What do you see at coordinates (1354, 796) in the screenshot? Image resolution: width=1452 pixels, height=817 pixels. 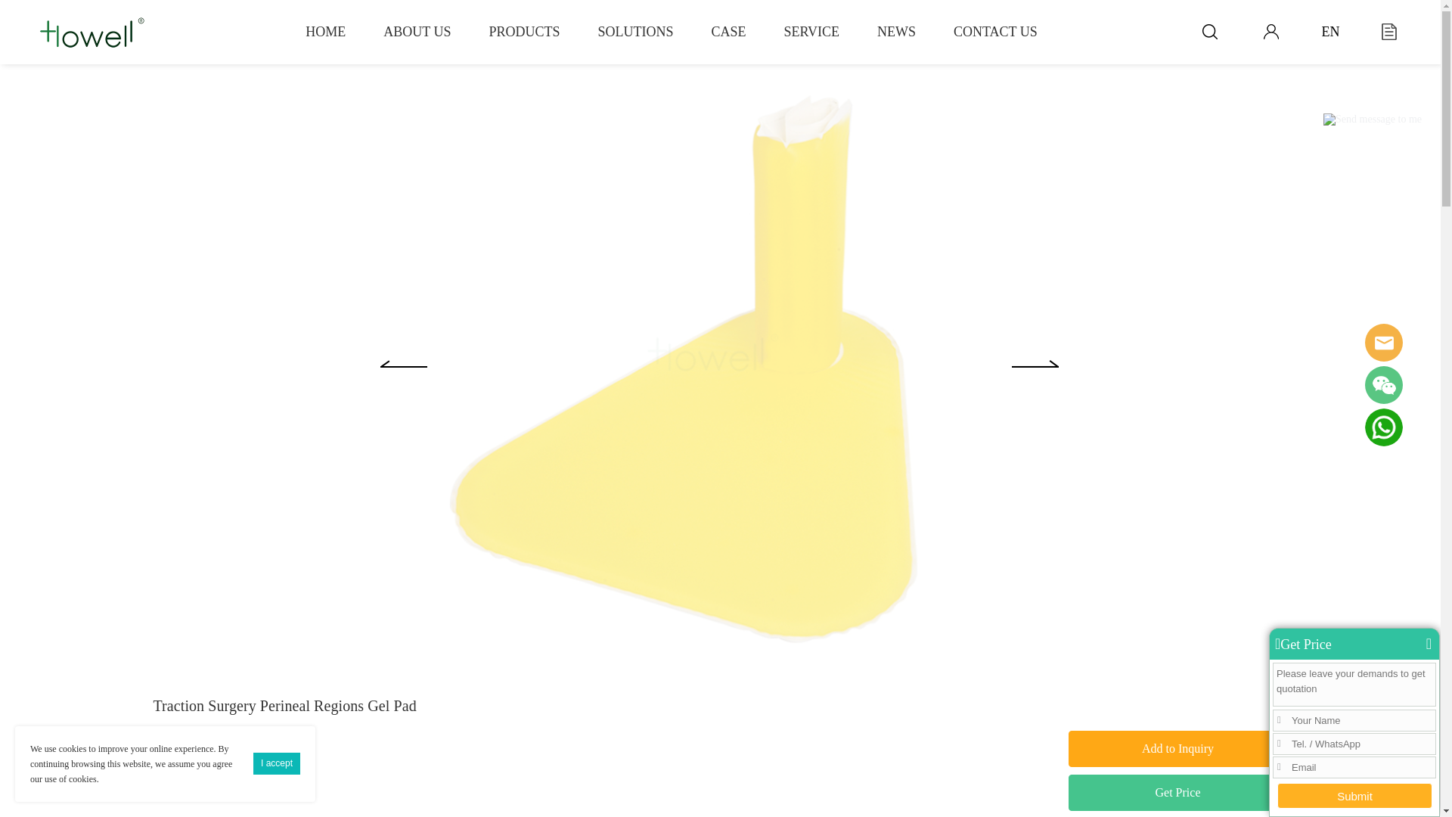 I see `Submit` at bounding box center [1354, 796].